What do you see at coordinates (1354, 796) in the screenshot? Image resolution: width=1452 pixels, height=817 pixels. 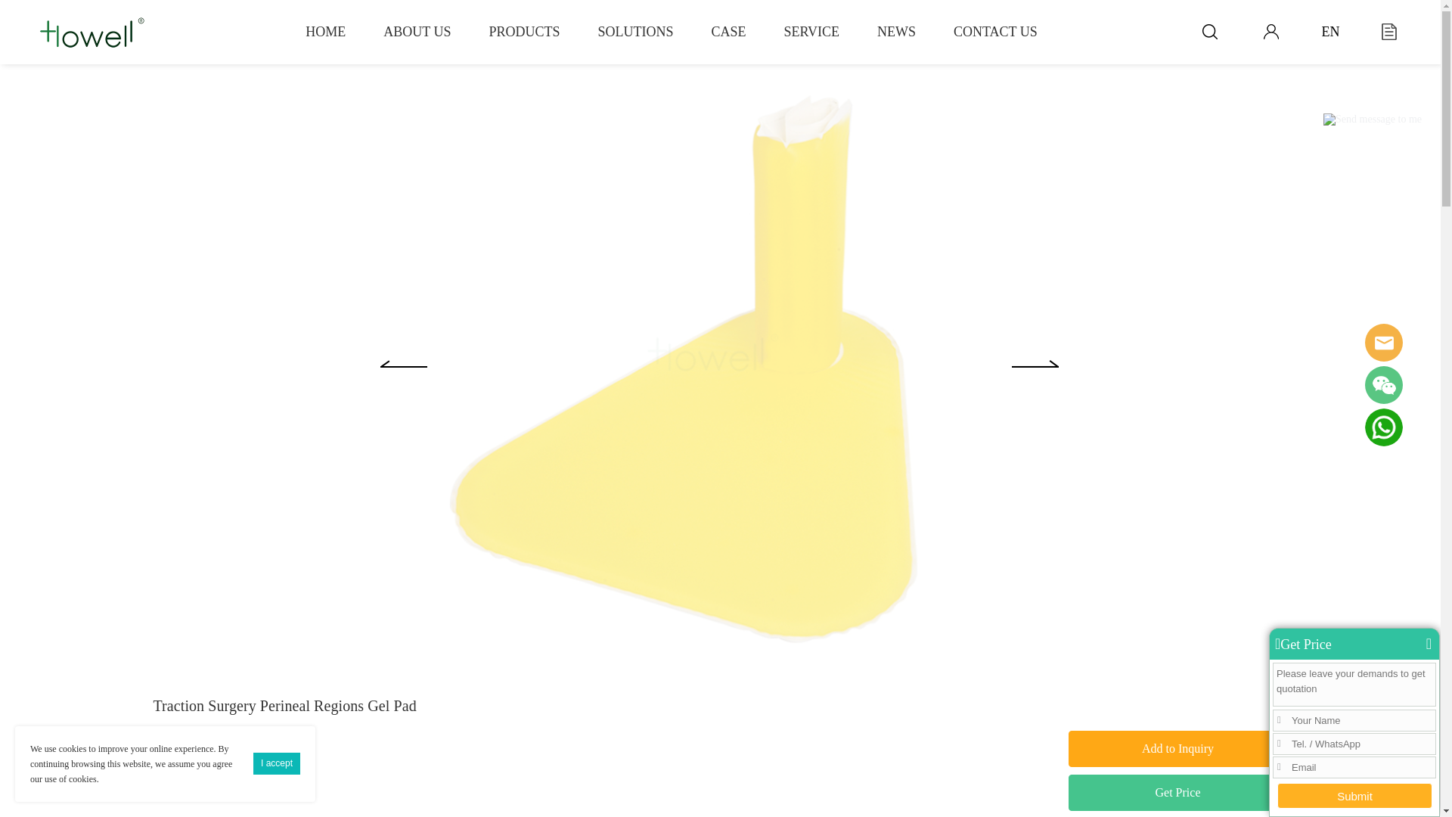 I see `Submit` at bounding box center [1354, 796].